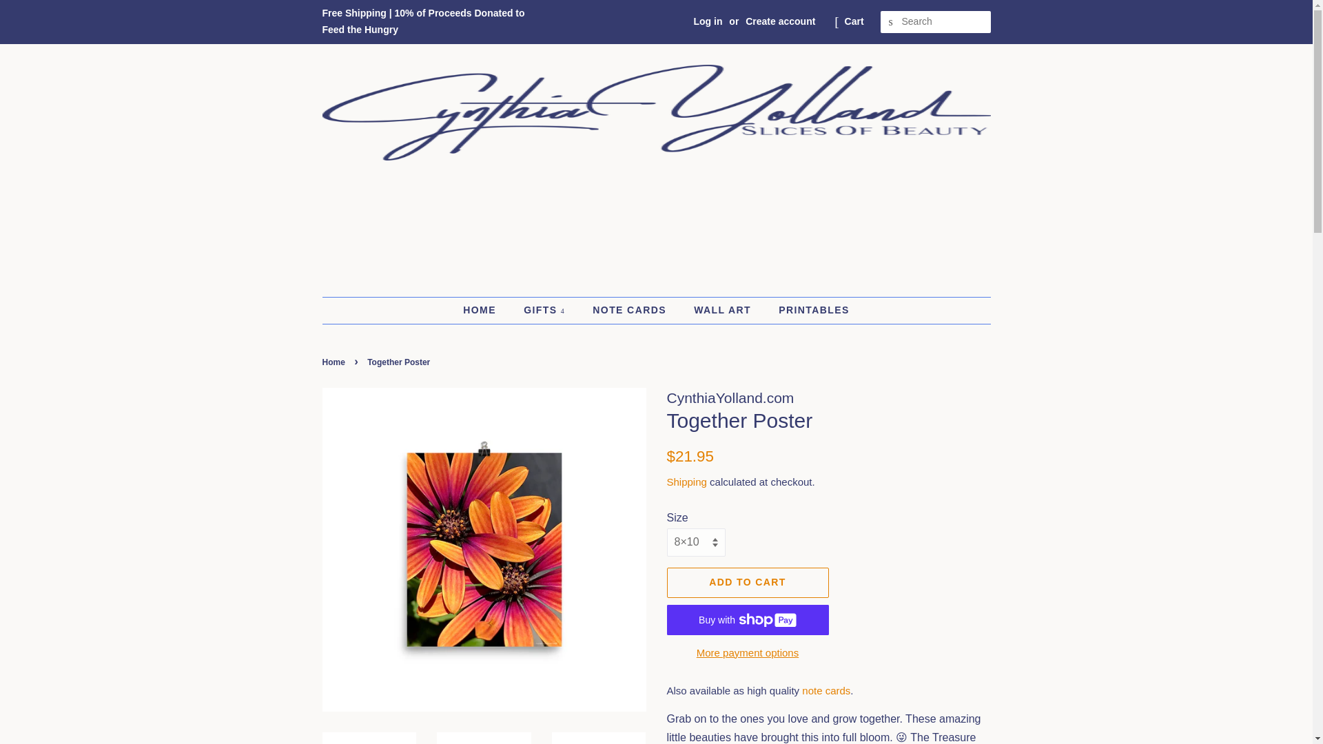  I want to click on Together Note Cards, so click(825, 690).